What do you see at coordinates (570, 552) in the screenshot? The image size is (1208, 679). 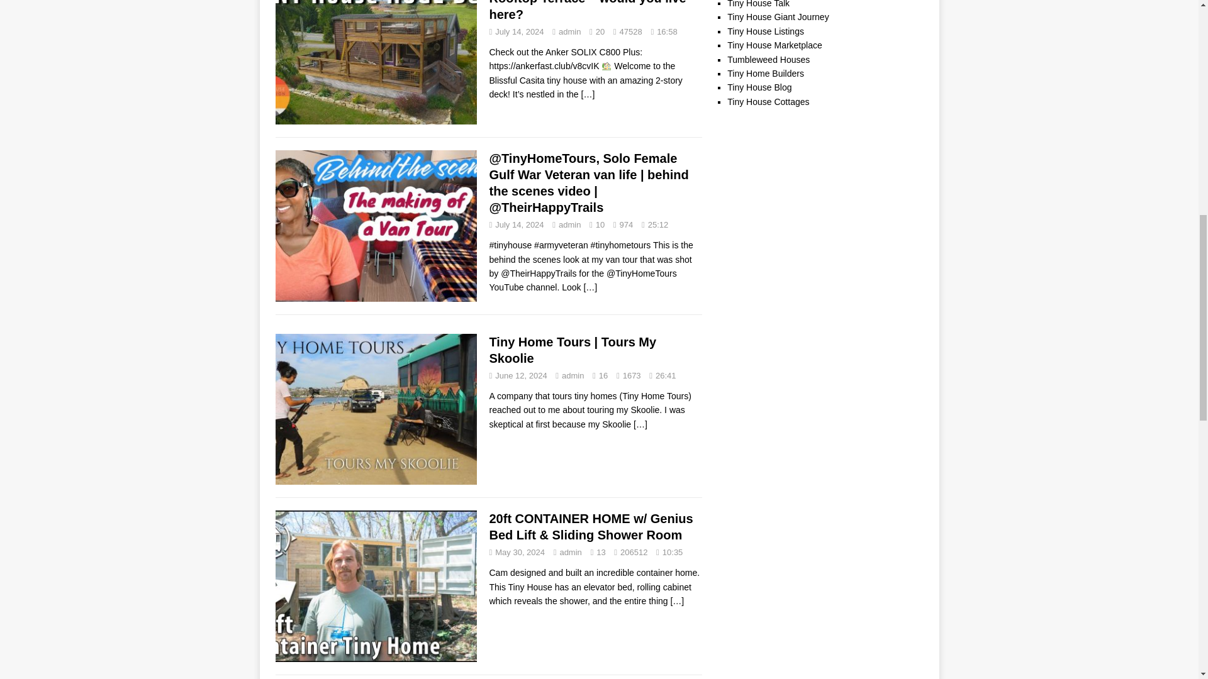 I see `admin` at bounding box center [570, 552].